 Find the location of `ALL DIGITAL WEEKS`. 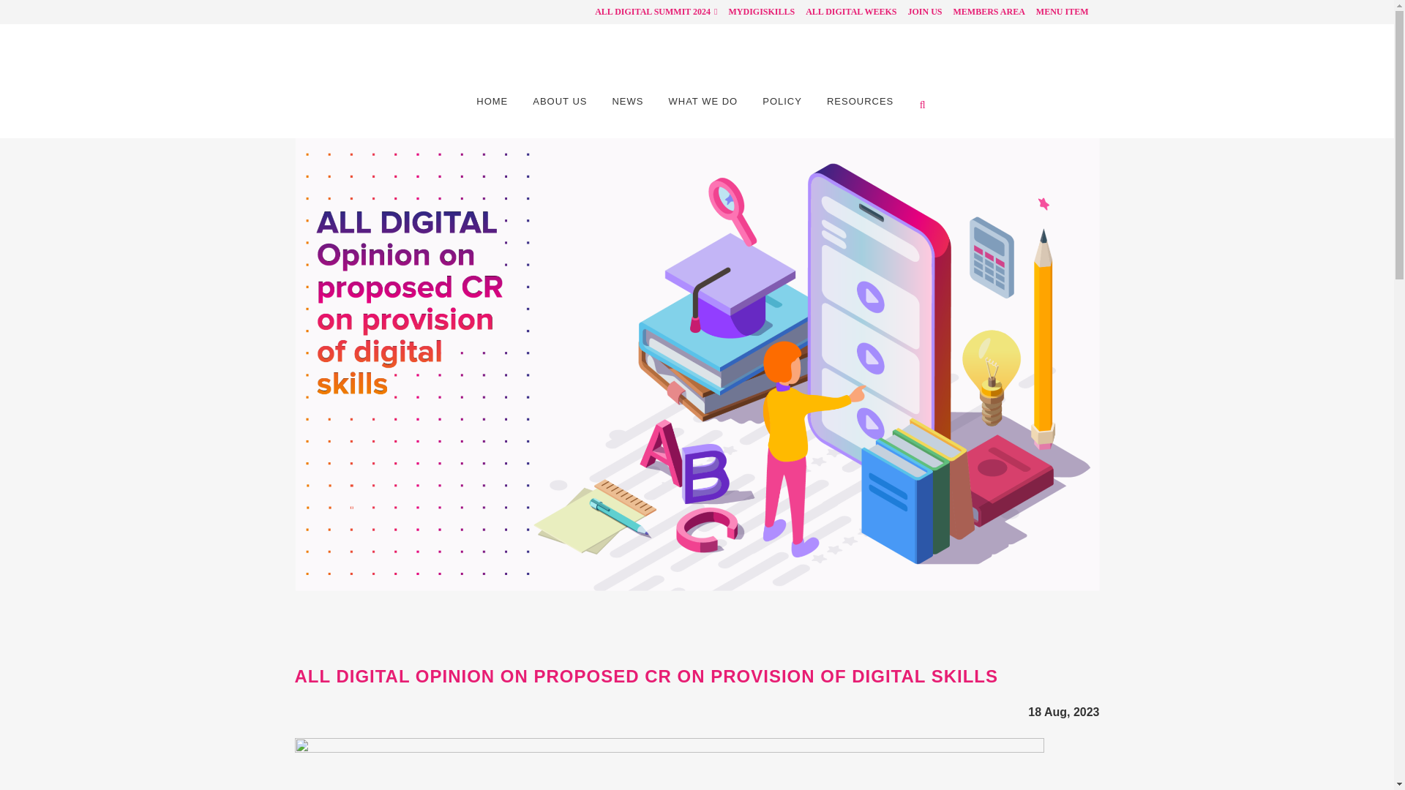

ALL DIGITAL WEEKS is located at coordinates (845, 12).